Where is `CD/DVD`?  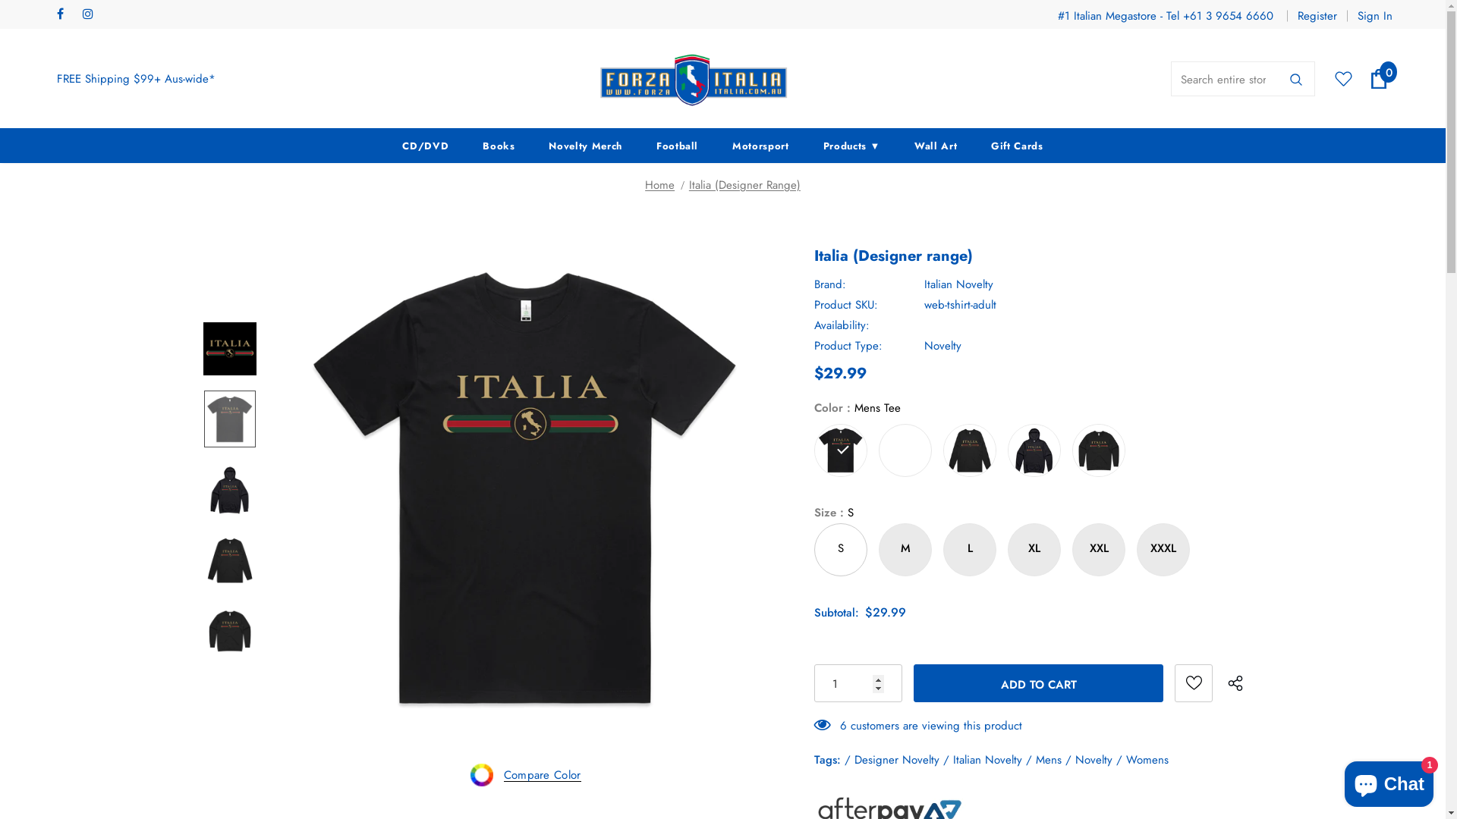 CD/DVD is located at coordinates (425, 146).